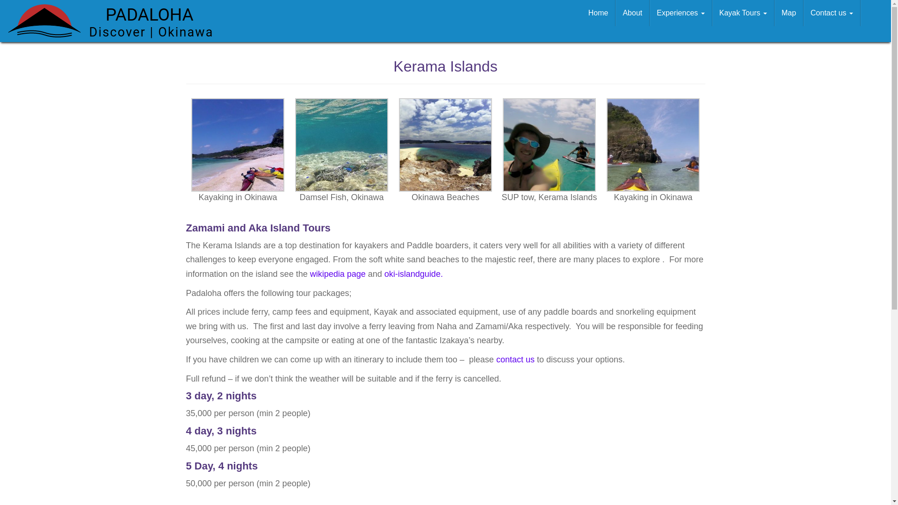  I want to click on About, so click(632, 13).